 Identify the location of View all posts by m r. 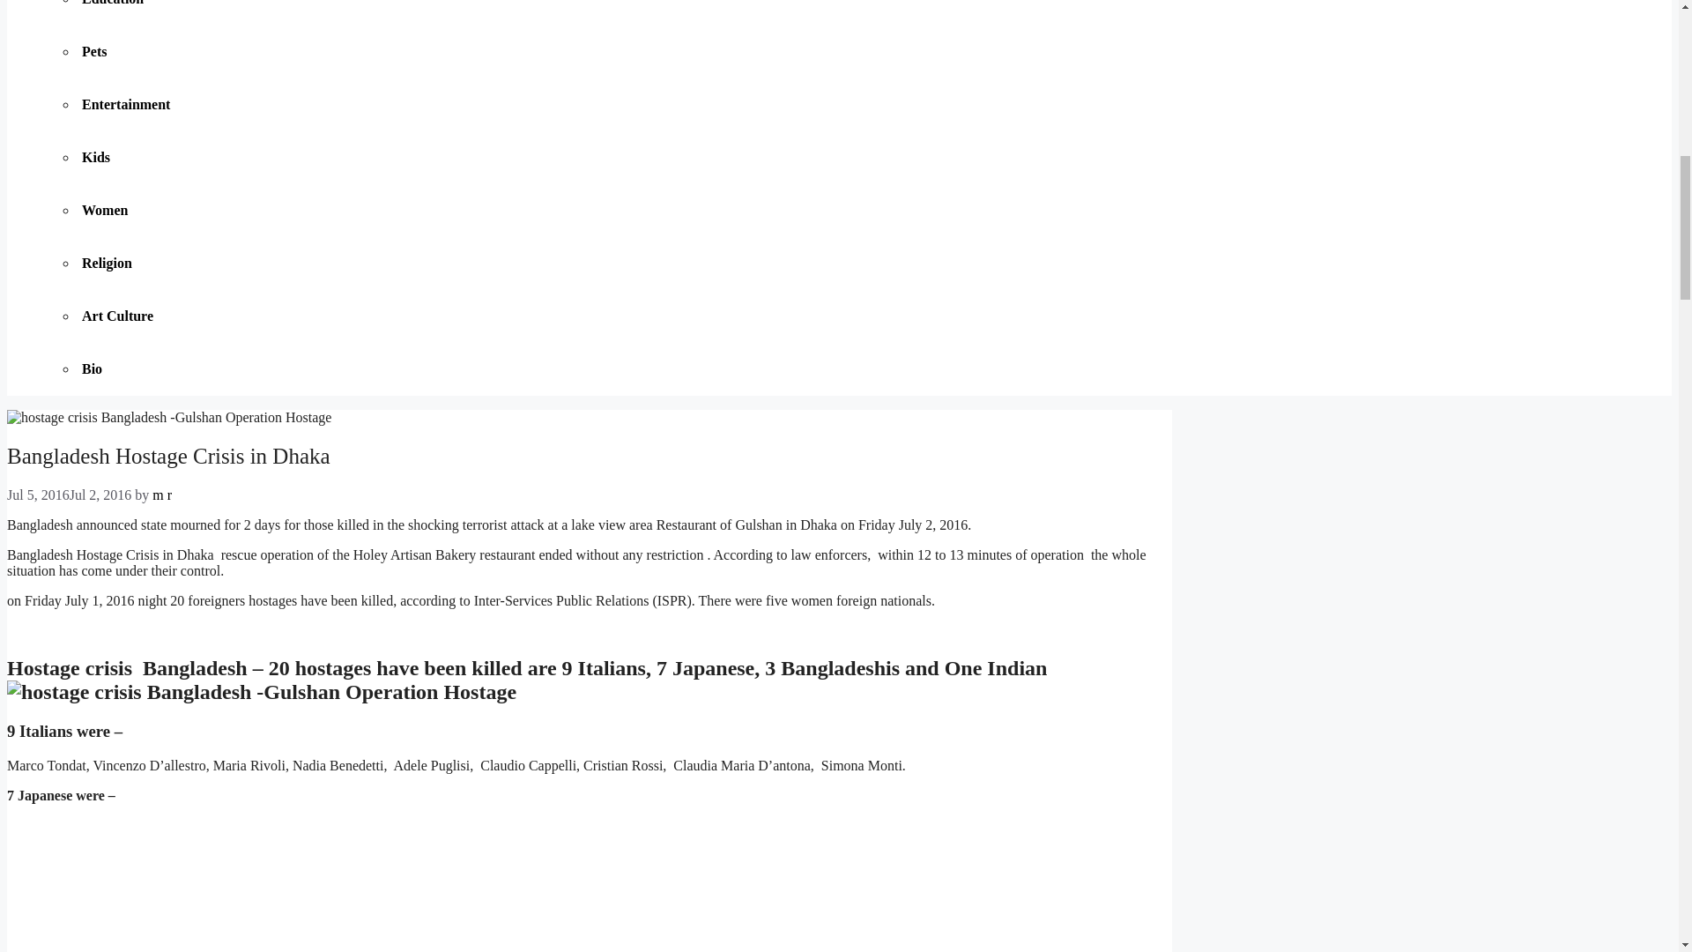
(162, 495).